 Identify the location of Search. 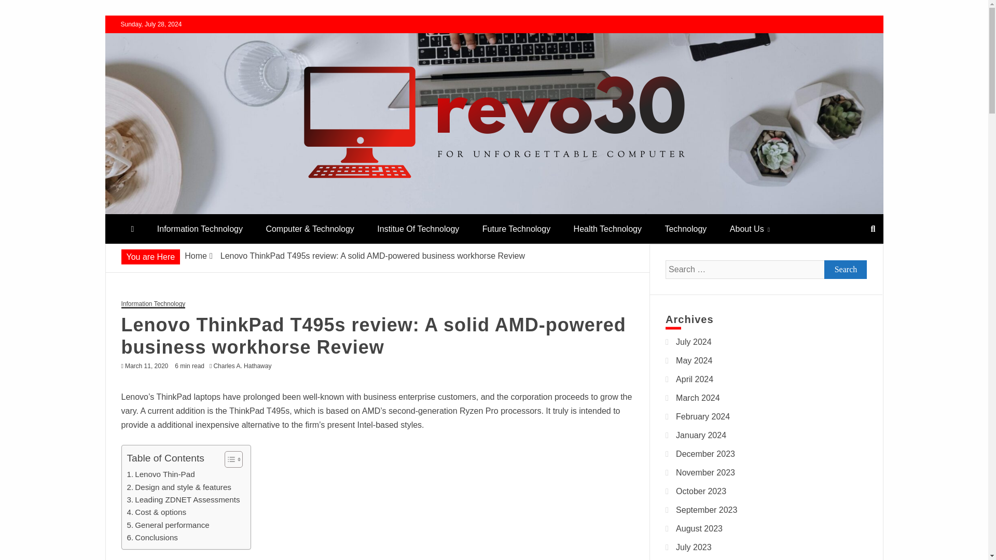
(846, 270).